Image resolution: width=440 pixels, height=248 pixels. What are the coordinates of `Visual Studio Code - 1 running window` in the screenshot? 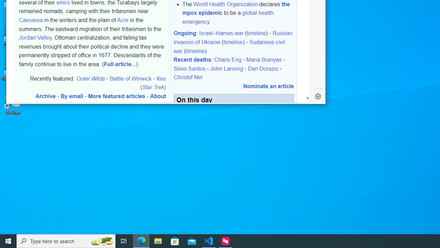 It's located at (209, 241).